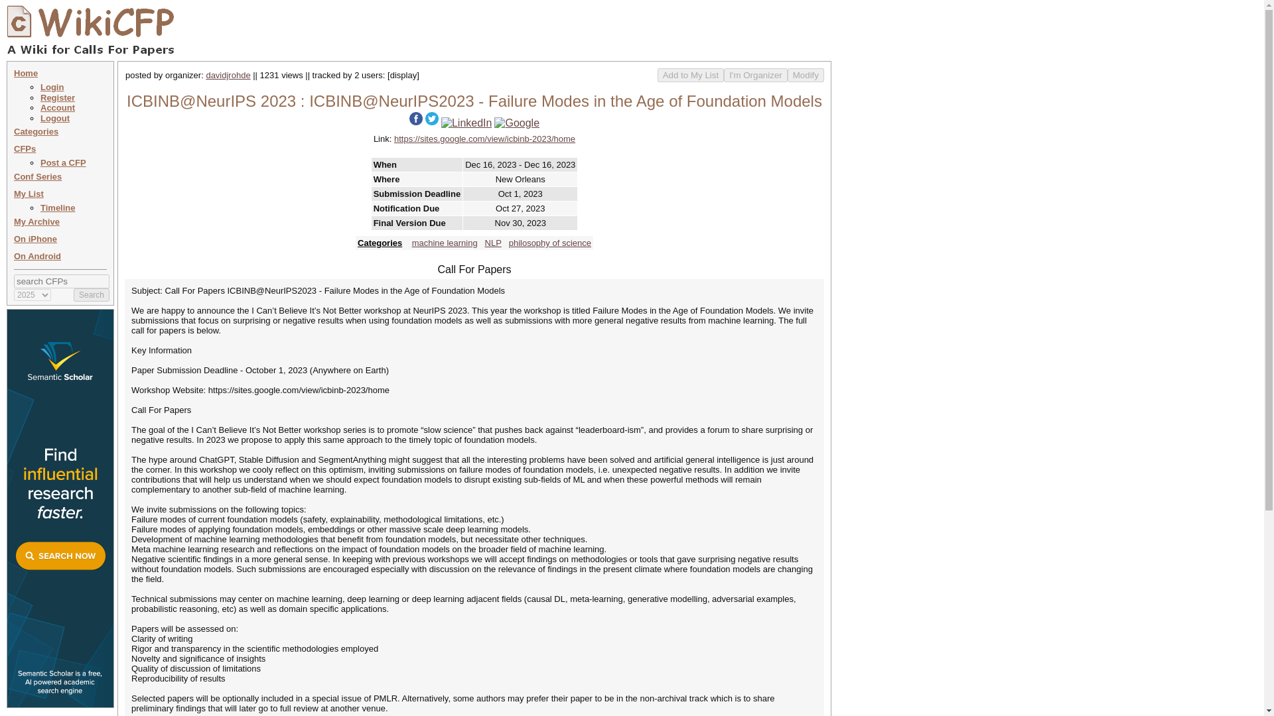 The image size is (1274, 716). I want to click on Logout, so click(55, 118).